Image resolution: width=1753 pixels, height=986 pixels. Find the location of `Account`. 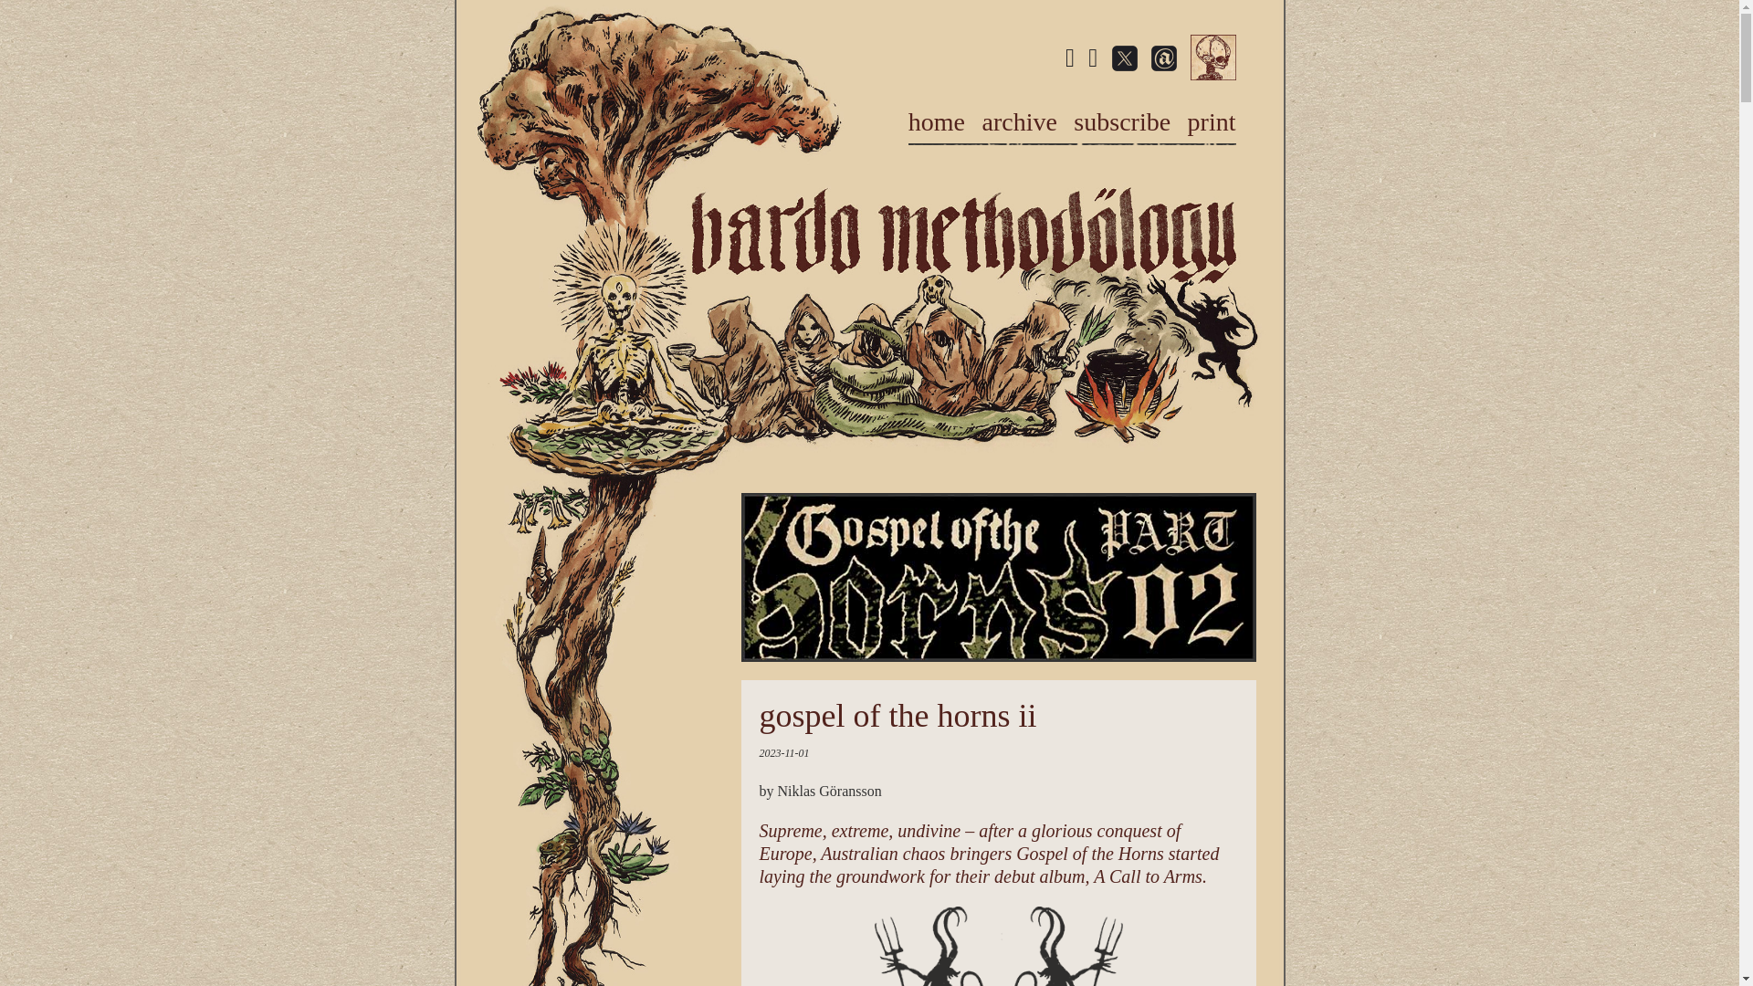

Account is located at coordinates (1212, 57).